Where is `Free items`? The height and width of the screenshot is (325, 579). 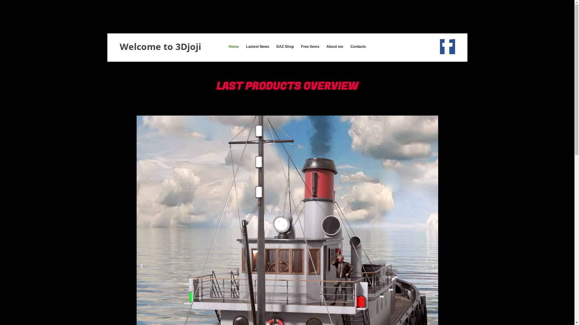
Free items is located at coordinates (310, 47).